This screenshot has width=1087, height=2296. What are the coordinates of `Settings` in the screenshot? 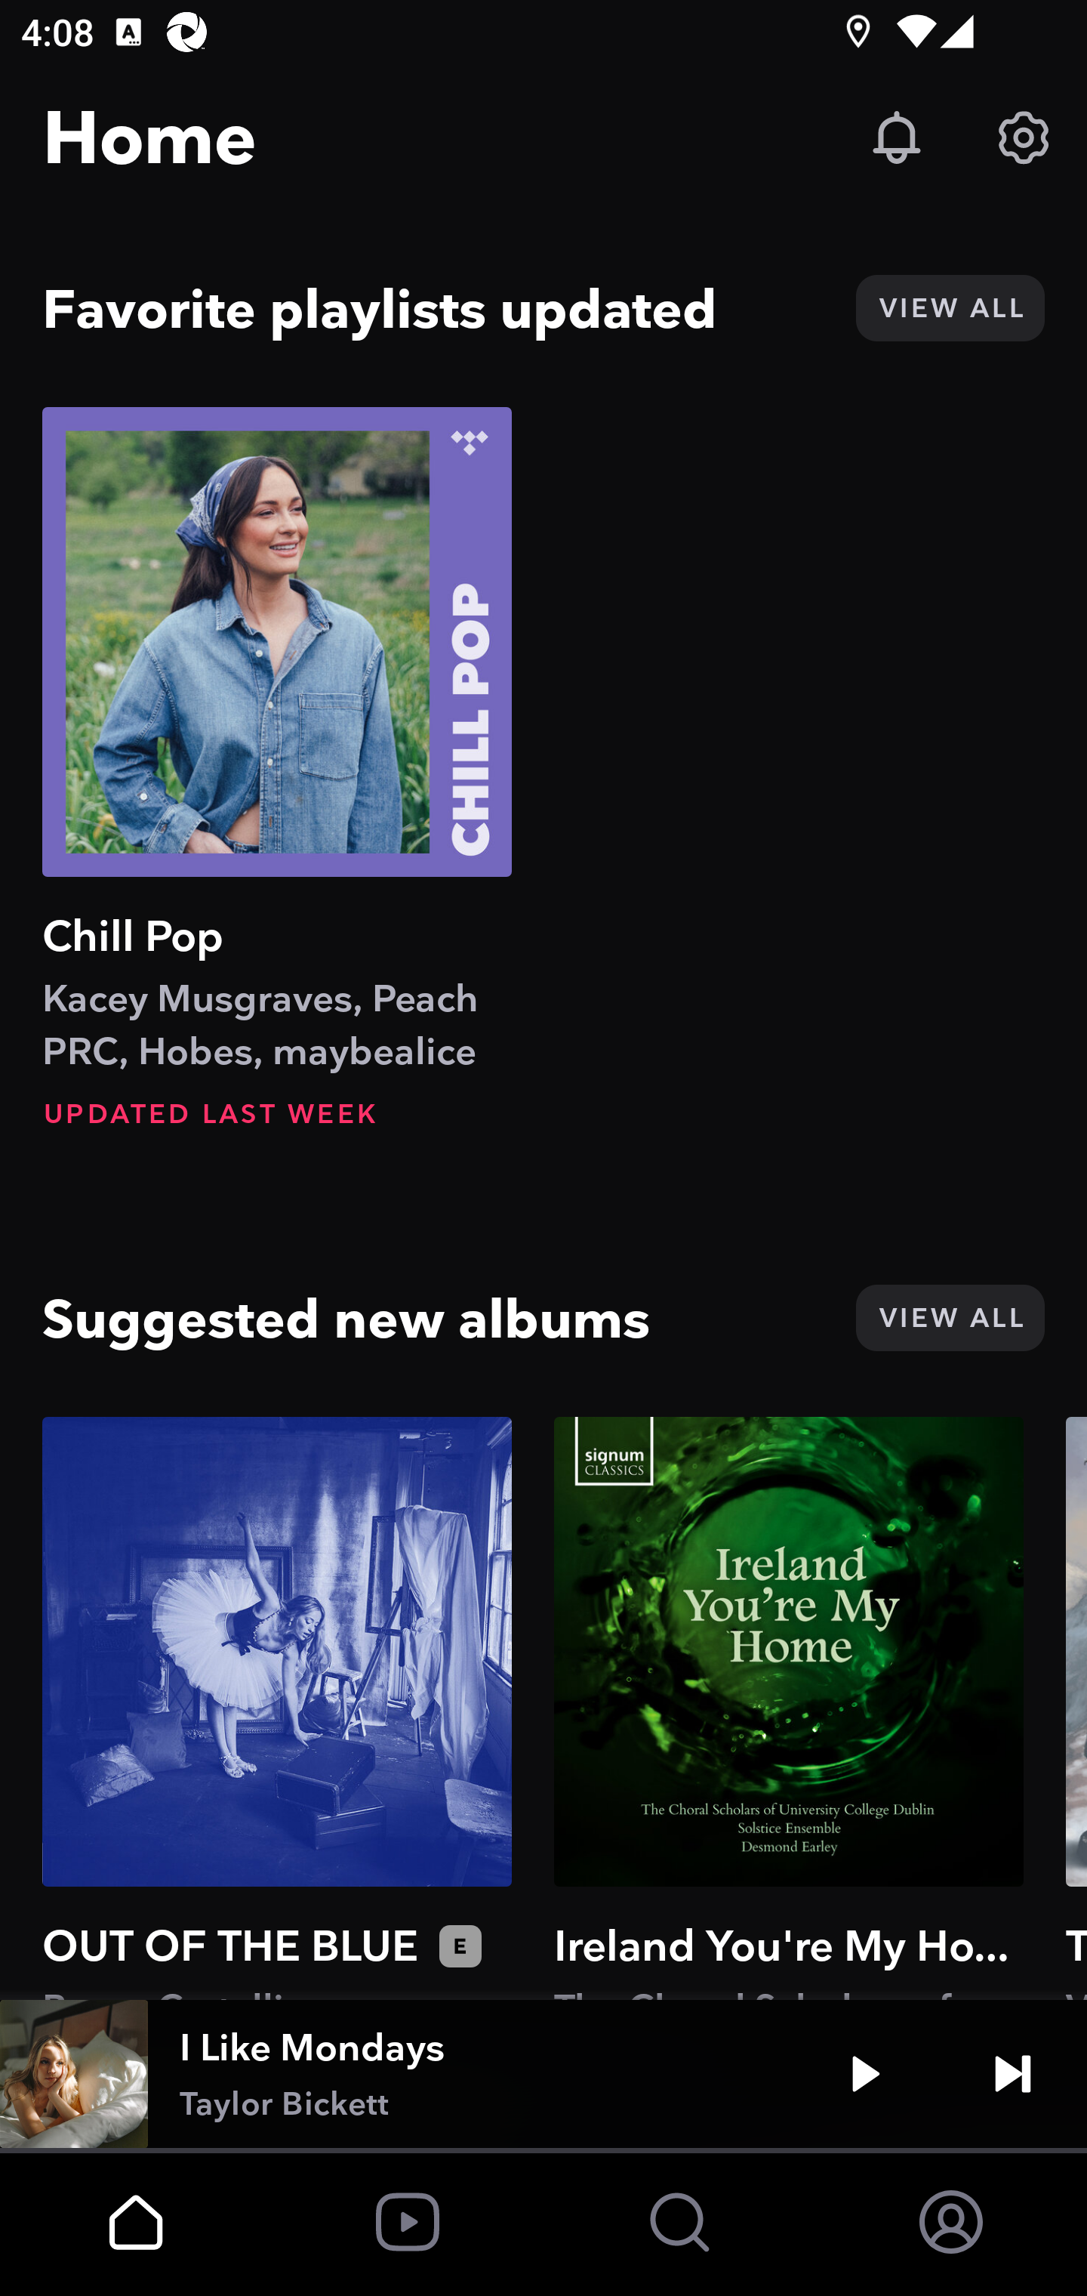 It's located at (1024, 137).